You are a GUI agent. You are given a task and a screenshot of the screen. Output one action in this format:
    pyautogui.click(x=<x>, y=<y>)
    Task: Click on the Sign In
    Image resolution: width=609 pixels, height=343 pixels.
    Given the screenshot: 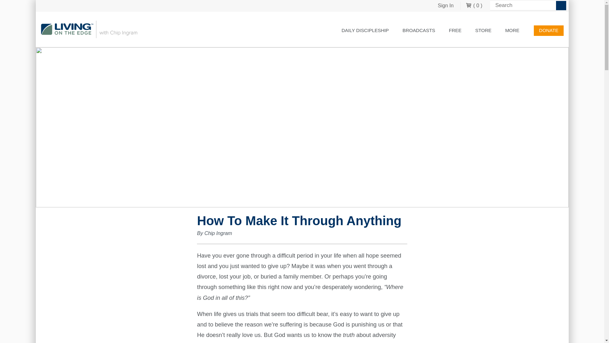 What is the action you would take?
    pyautogui.click(x=445, y=6)
    